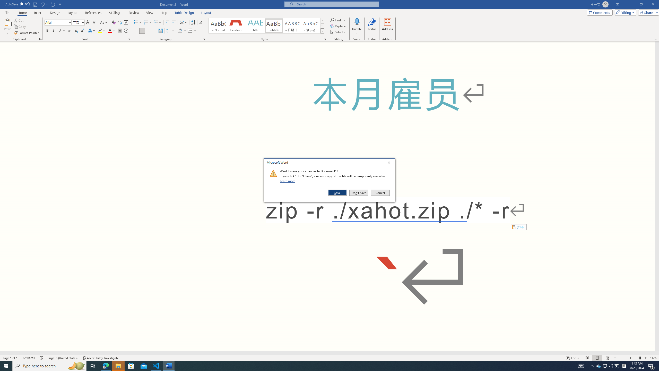 The width and height of the screenshot is (659, 371). Describe the element at coordinates (110, 31) in the screenshot. I see `Font Color Red` at that location.